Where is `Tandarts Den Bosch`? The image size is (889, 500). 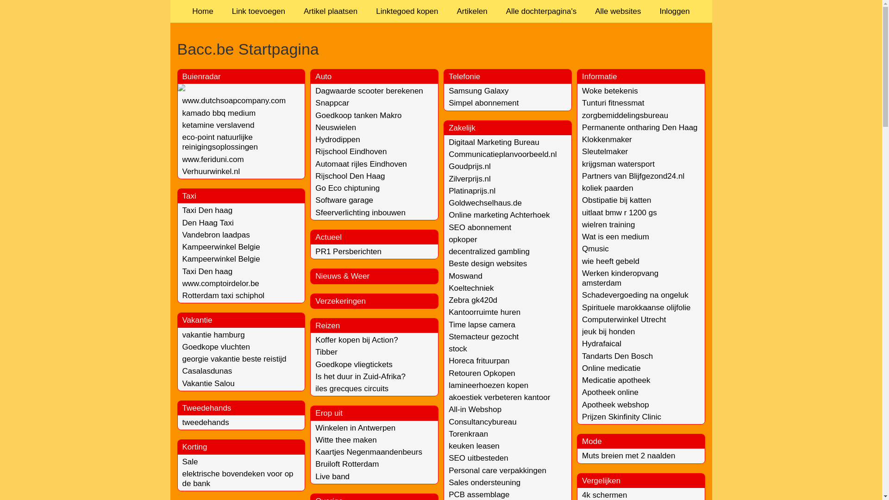 Tandarts Den Bosch is located at coordinates (618, 356).